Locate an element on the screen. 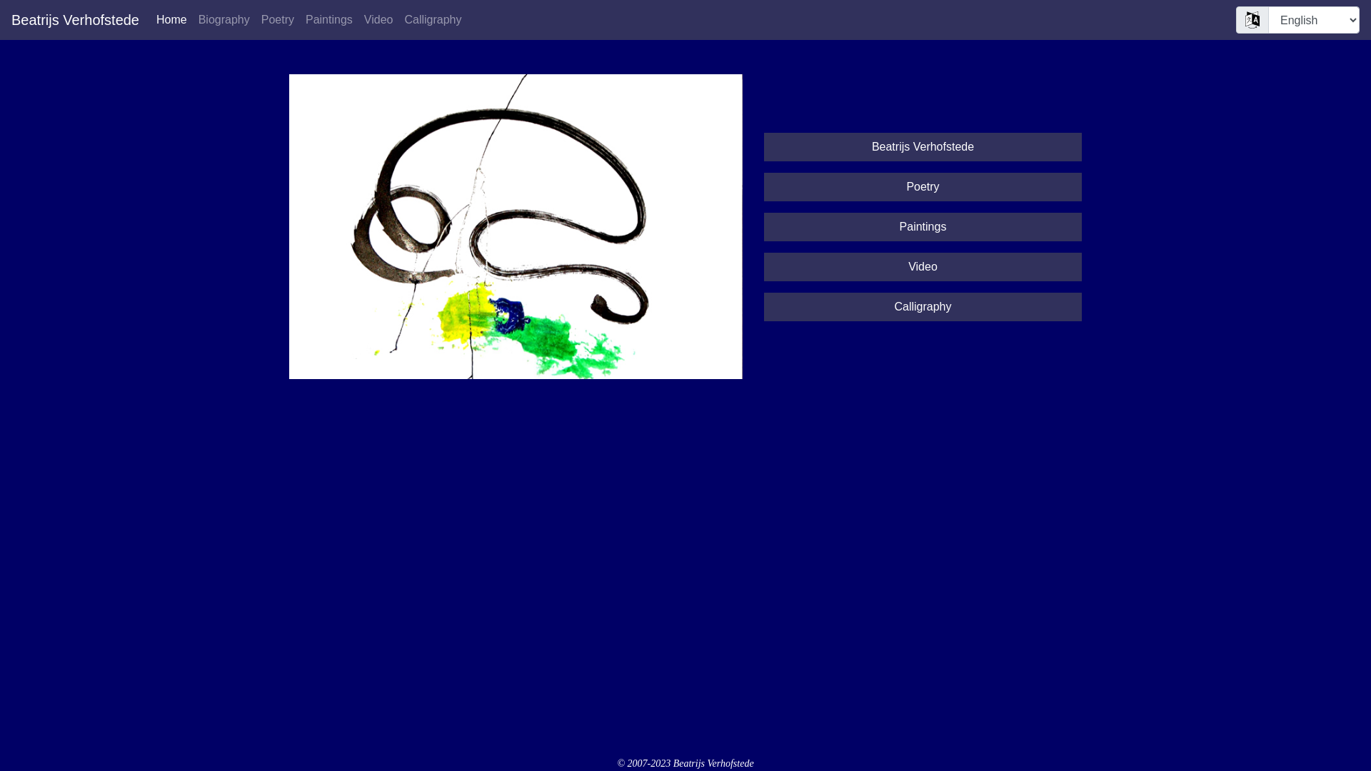 Image resolution: width=1371 pixels, height=771 pixels. Calligraphy is located at coordinates (433, 20).